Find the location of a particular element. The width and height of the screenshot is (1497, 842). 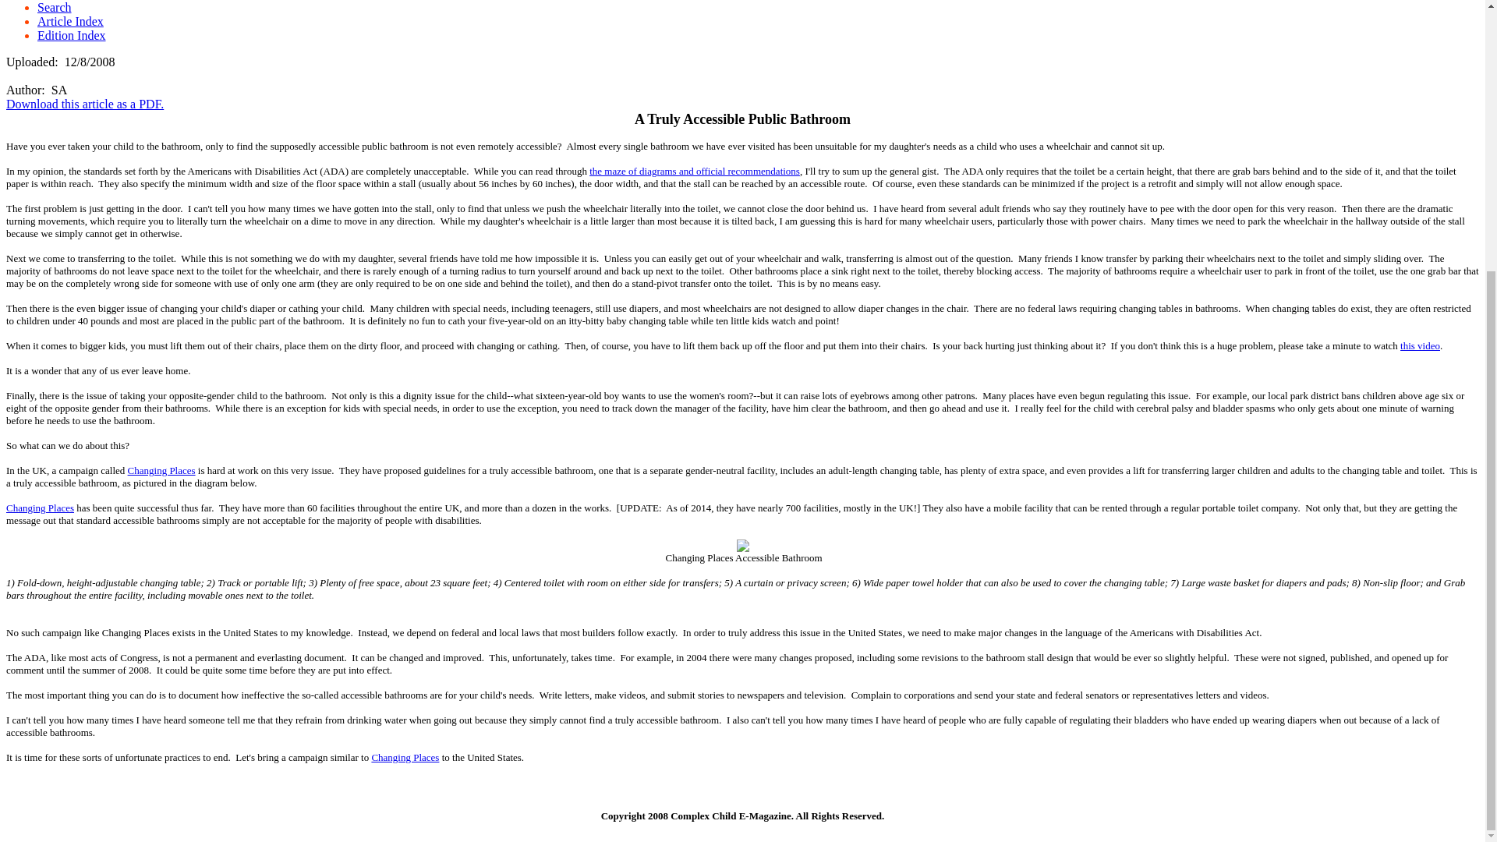

Changing Places is located at coordinates (39, 507).